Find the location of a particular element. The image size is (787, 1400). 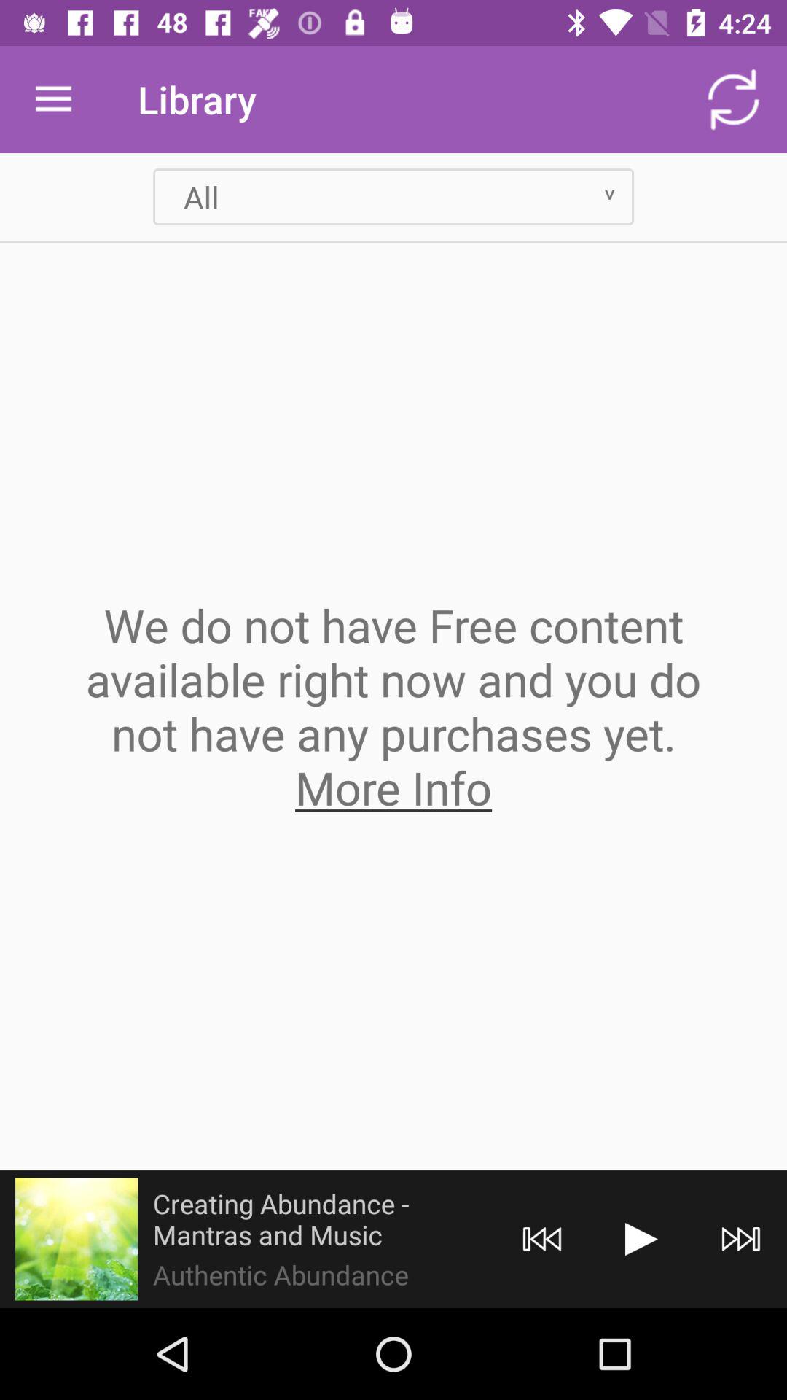

maximize cover art is located at coordinates (77, 1239).